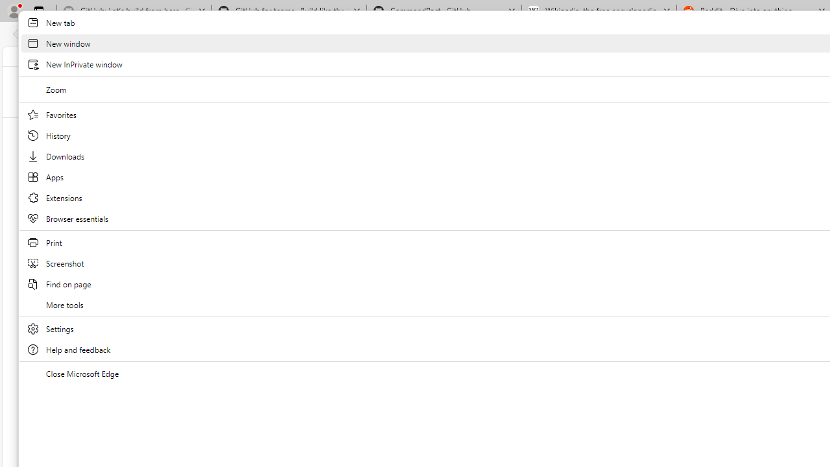 Image resolution: width=830 pixels, height=467 pixels. What do you see at coordinates (661, 128) in the screenshot?
I see `Fashion` at bounding box center [661, 128].